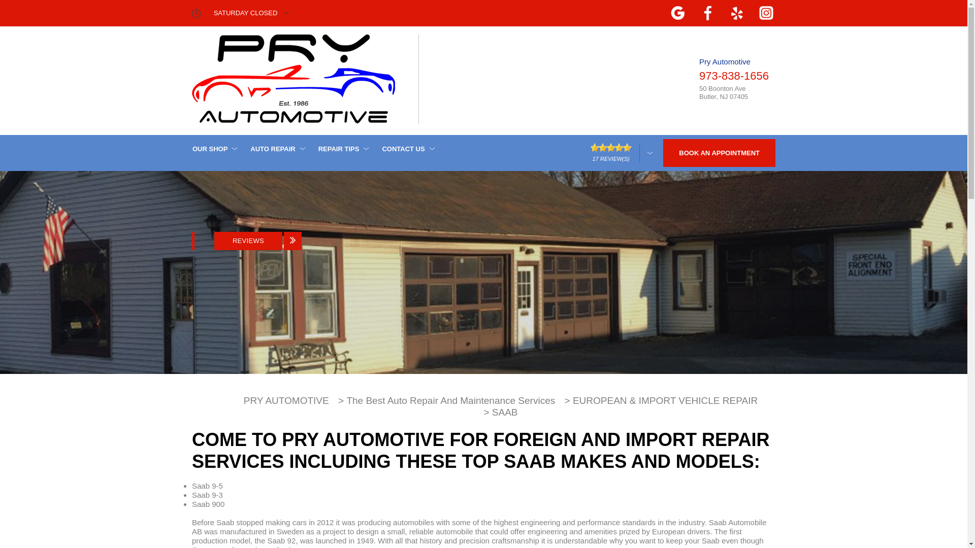 This screenshot has height=548, width=975. I want to click on 973-838-1656, so click(734, 76).